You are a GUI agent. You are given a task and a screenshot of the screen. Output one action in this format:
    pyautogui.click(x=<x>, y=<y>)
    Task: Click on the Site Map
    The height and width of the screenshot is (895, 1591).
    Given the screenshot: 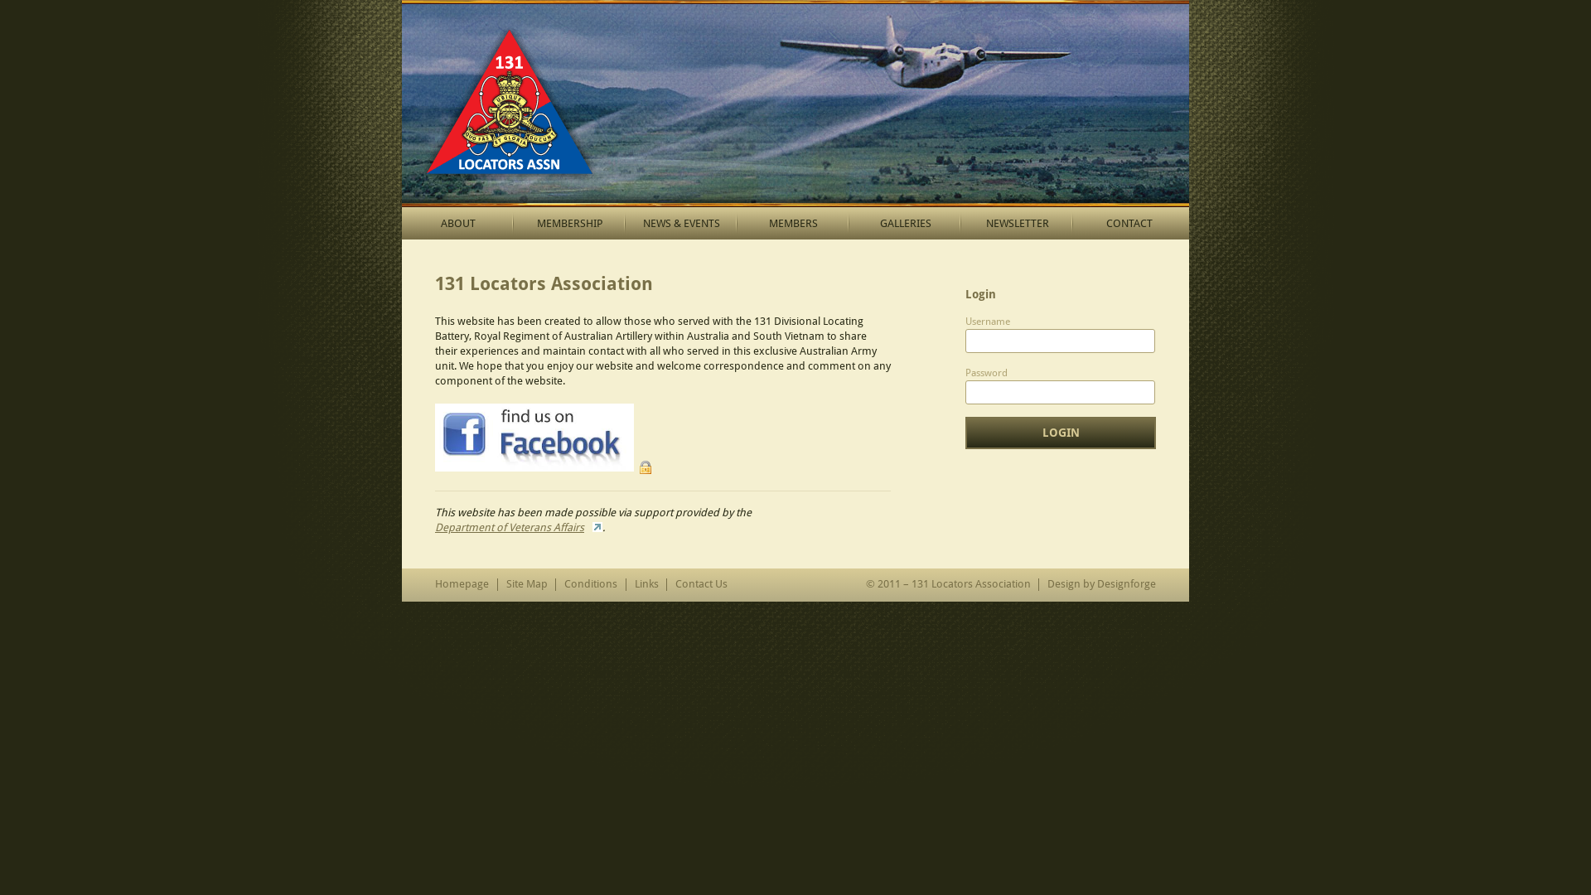 What is the action you would take?
    pyautogui.click(x=526, y=583)
    